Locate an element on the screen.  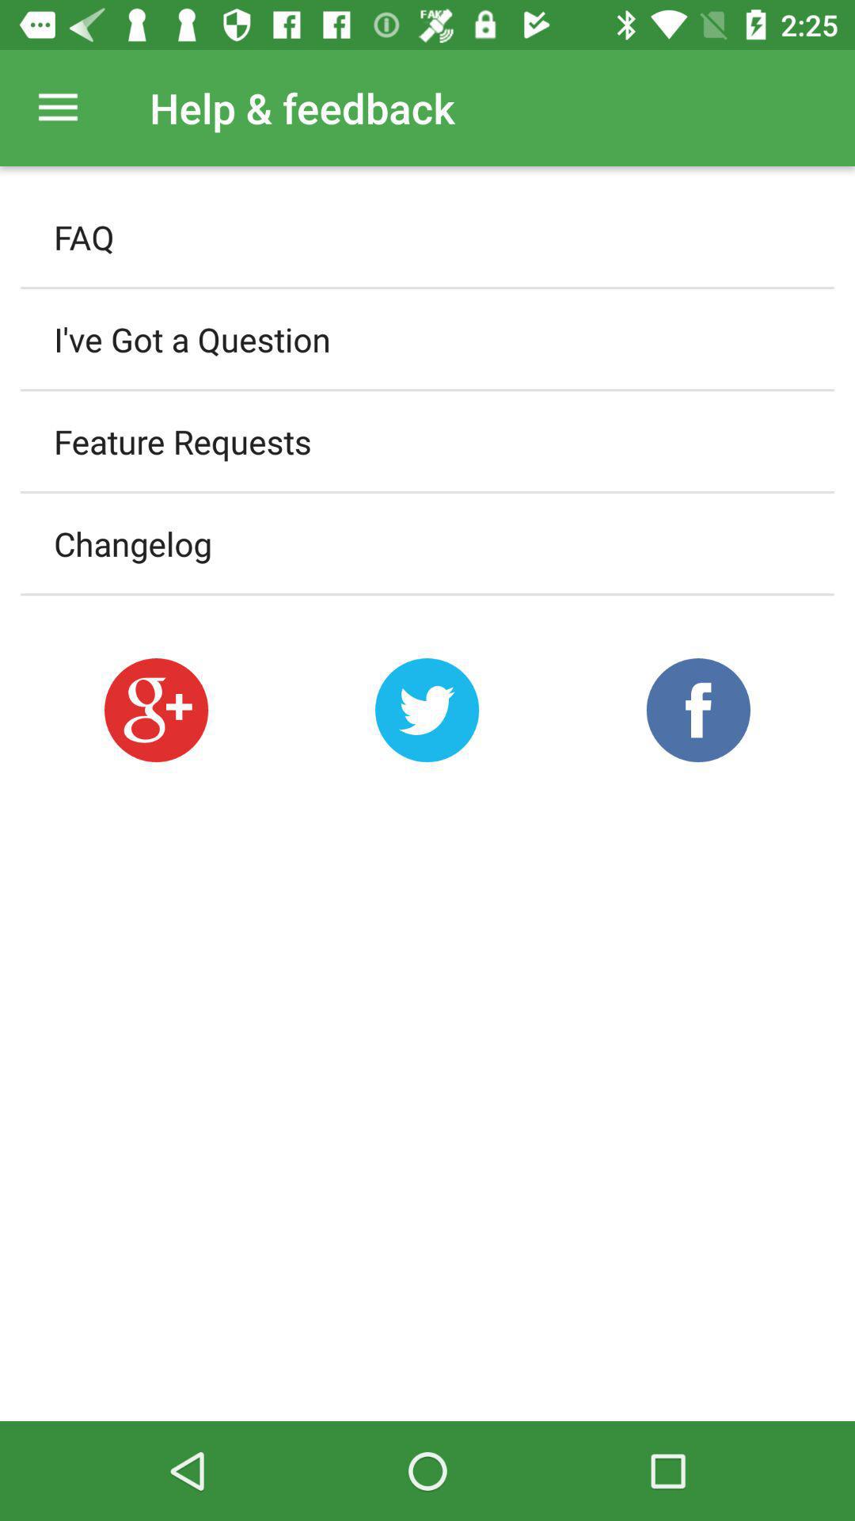
open i ve got is located at coordinates (427, 339).